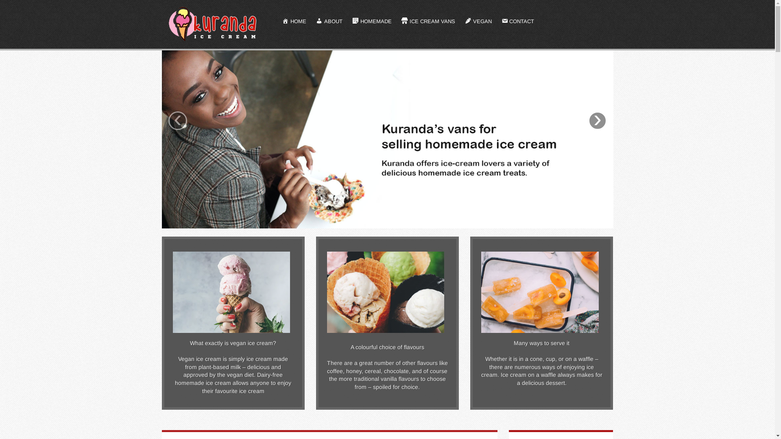 The image size is (781, 439). What do you see at coordinates (329, 22) in the screenshot?
I see `ABOUT` at bounding box center [329, 22].